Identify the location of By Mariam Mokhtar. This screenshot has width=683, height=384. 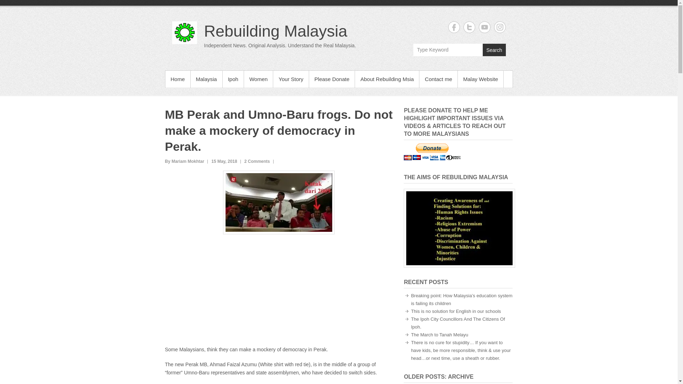
(185, 161).